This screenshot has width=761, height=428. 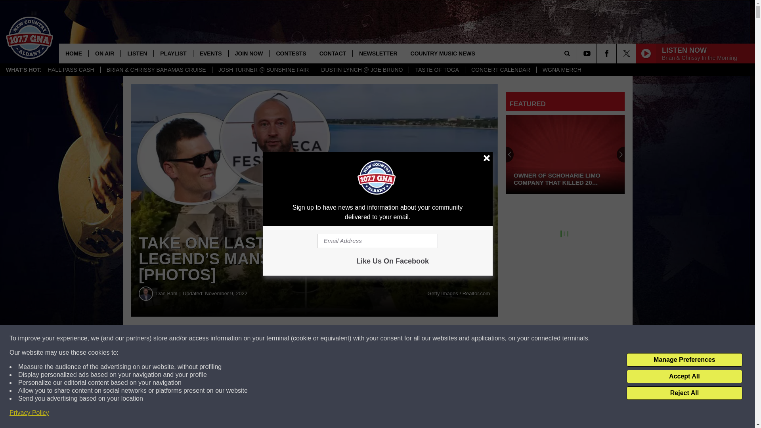 I want to click on Manage Preferences, so click(x=684, y=360).